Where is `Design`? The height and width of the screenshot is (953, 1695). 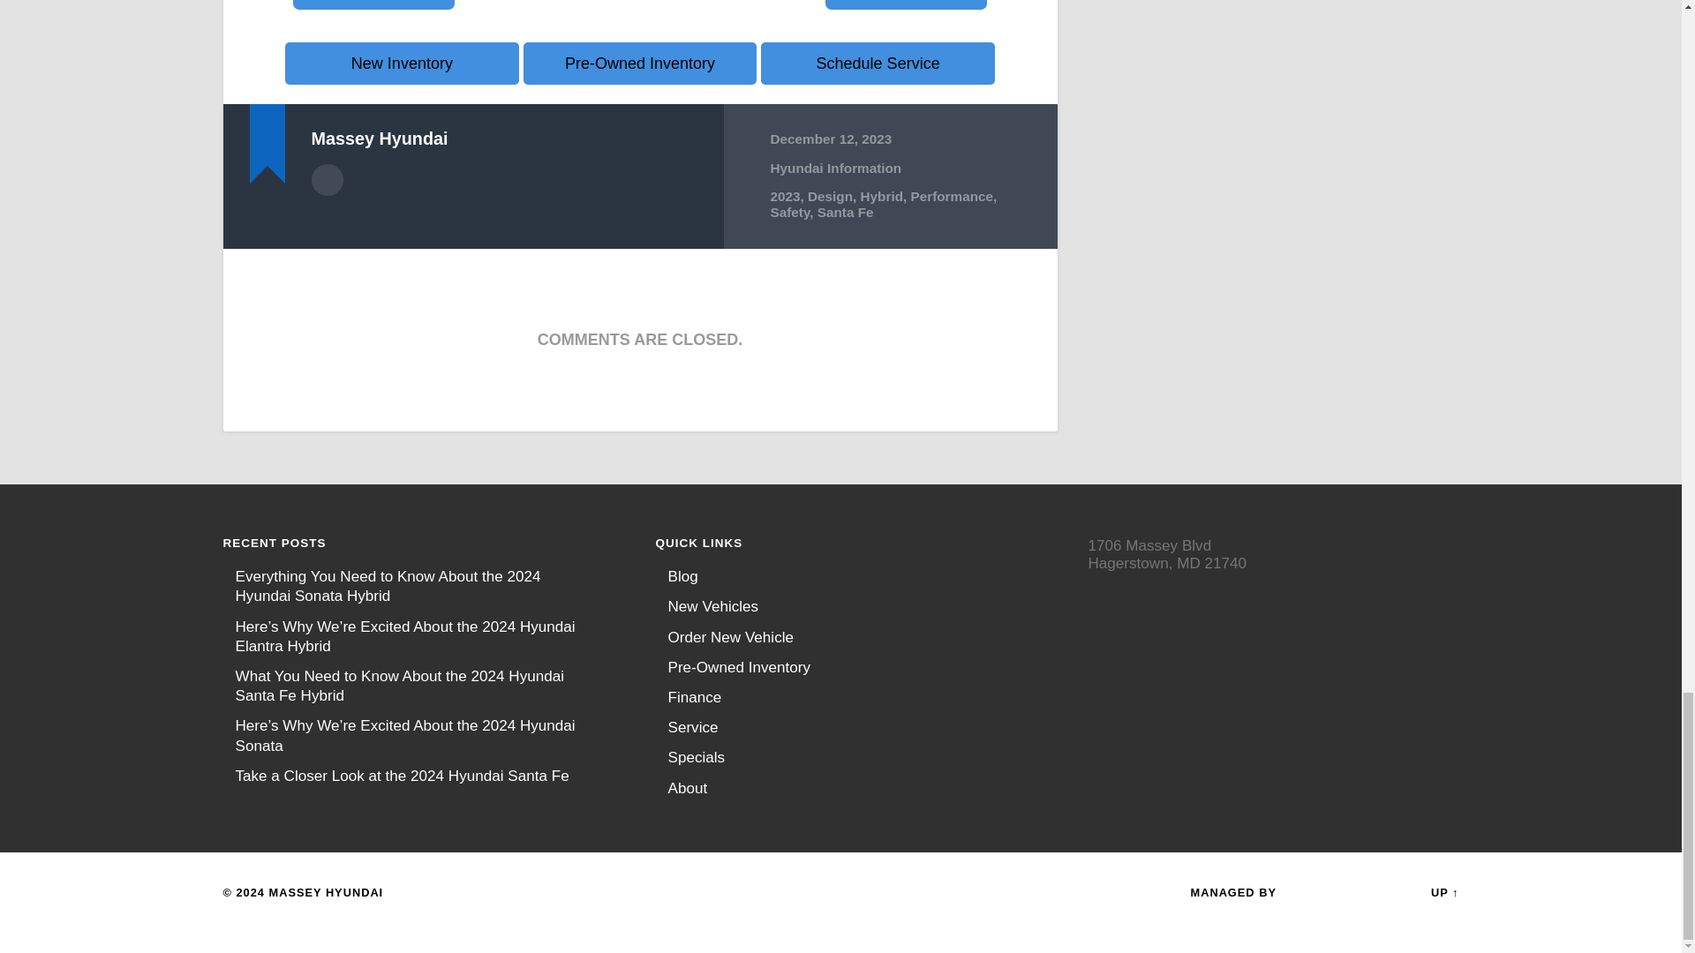
Design is located at coordinates (830, 196).